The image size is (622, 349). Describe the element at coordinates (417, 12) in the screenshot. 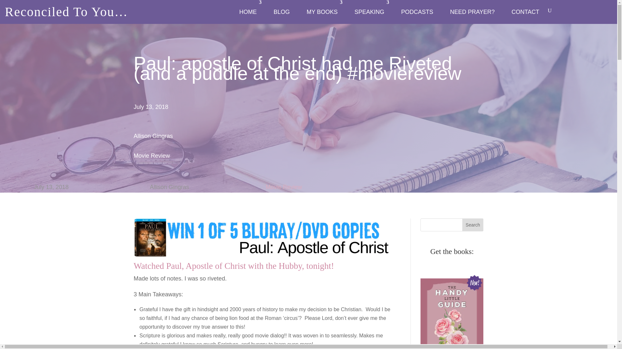

I see `PODCASTS` at that location.